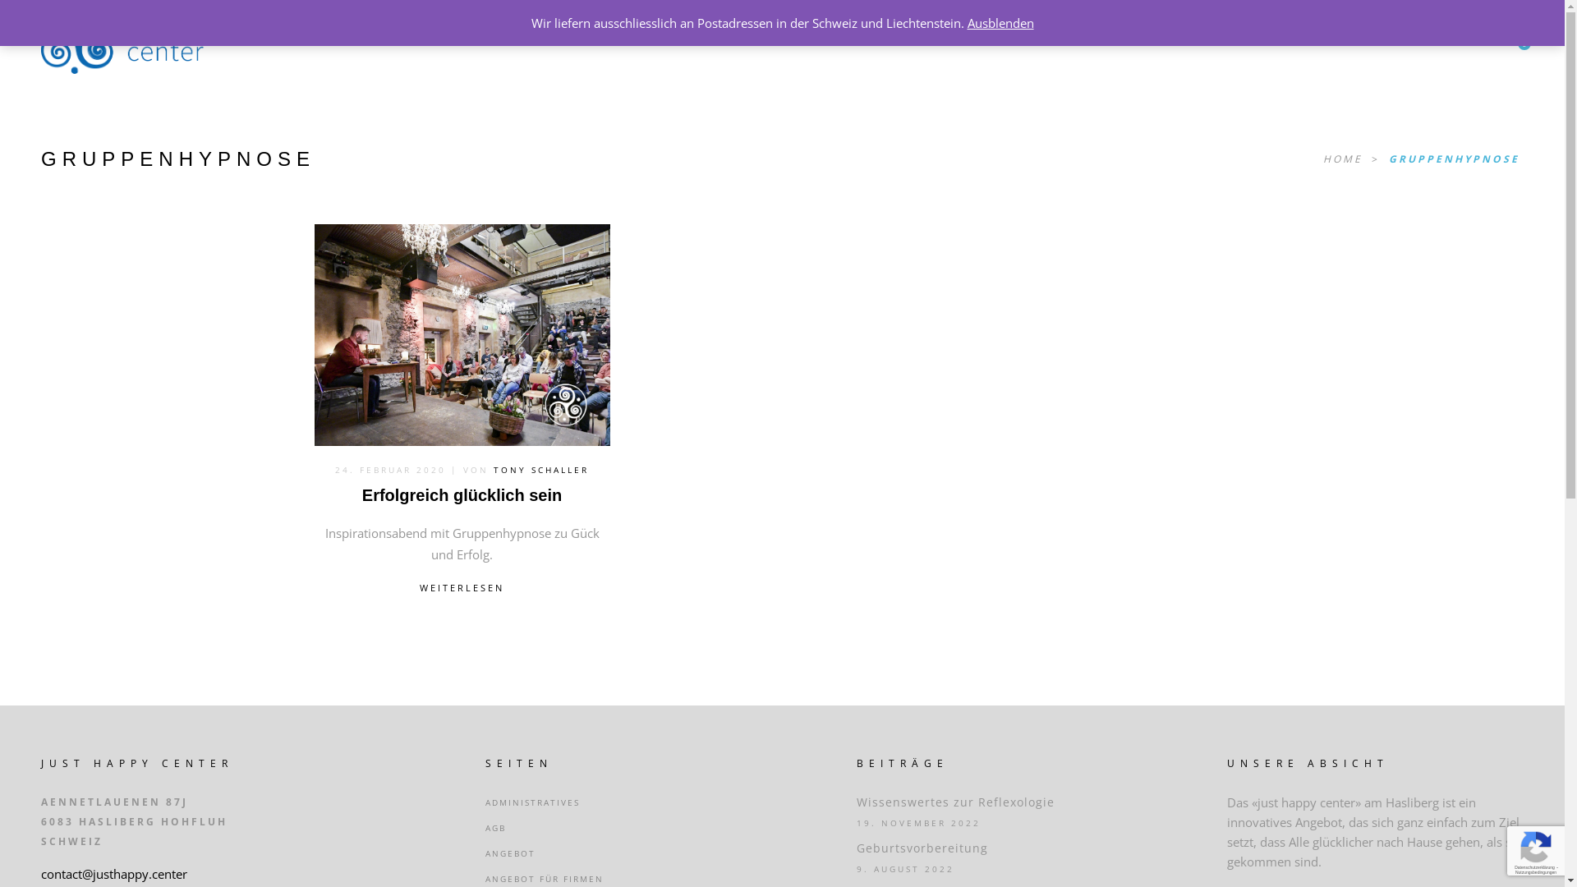  What do you see at coordinates (600, 36) in the screenshot?
I see `VERANSTALTUNGEN` at bounding box center [600, 36].